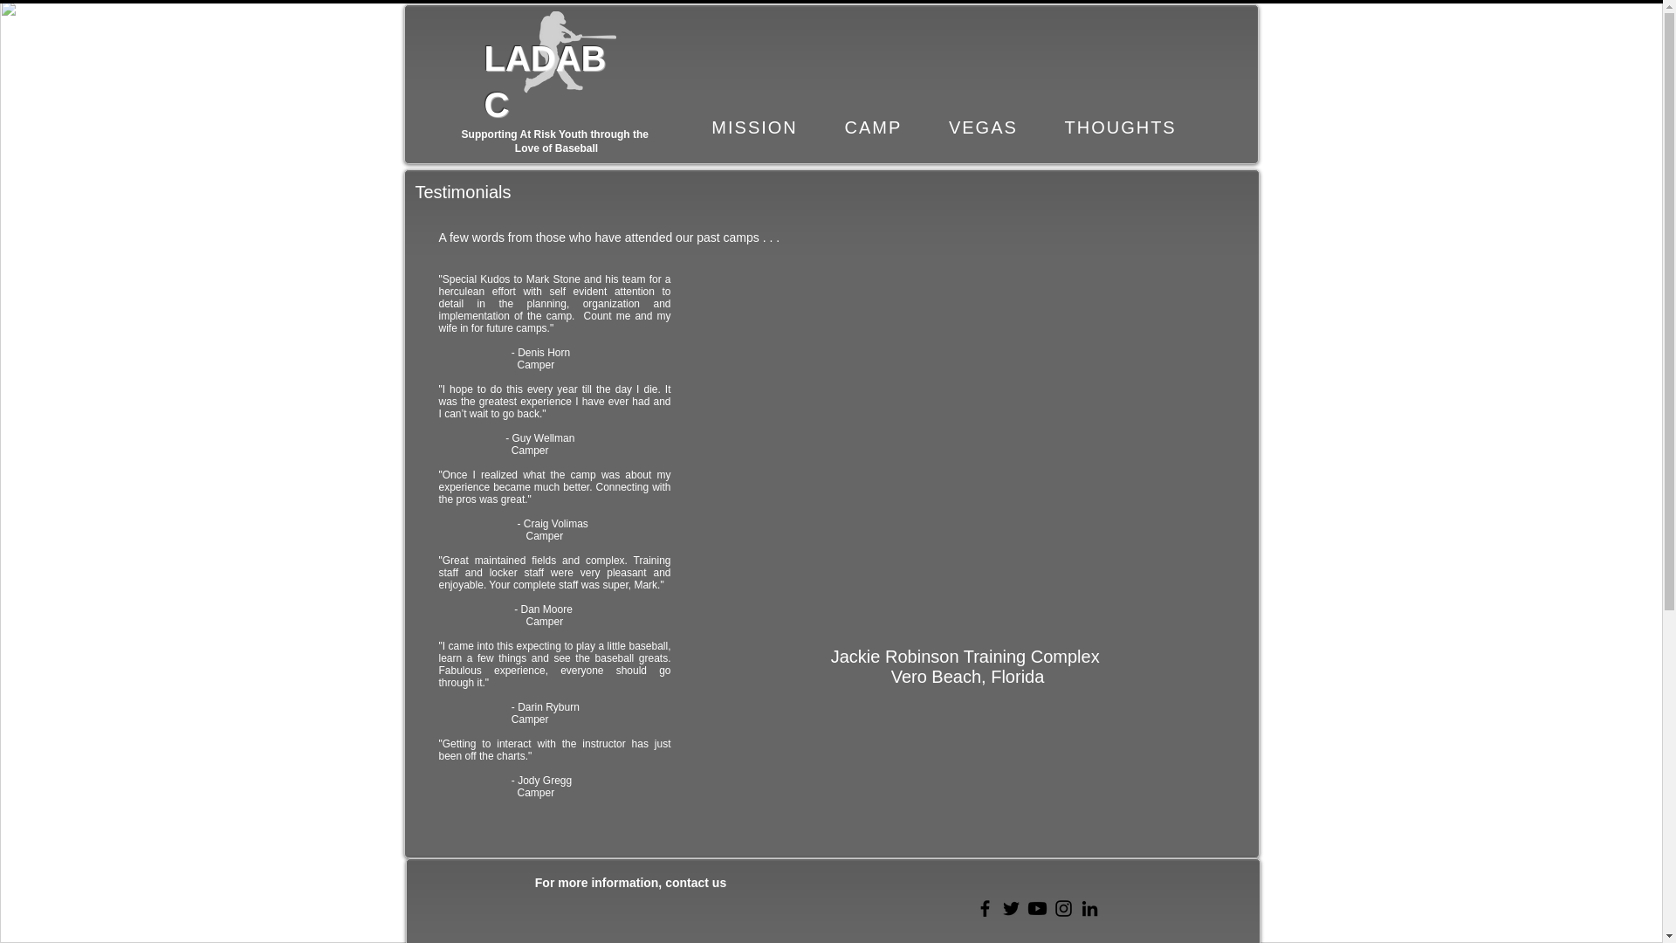  Describe the element at coordinates (545, 82) in the screenshot. I see `LADABC` at that location.